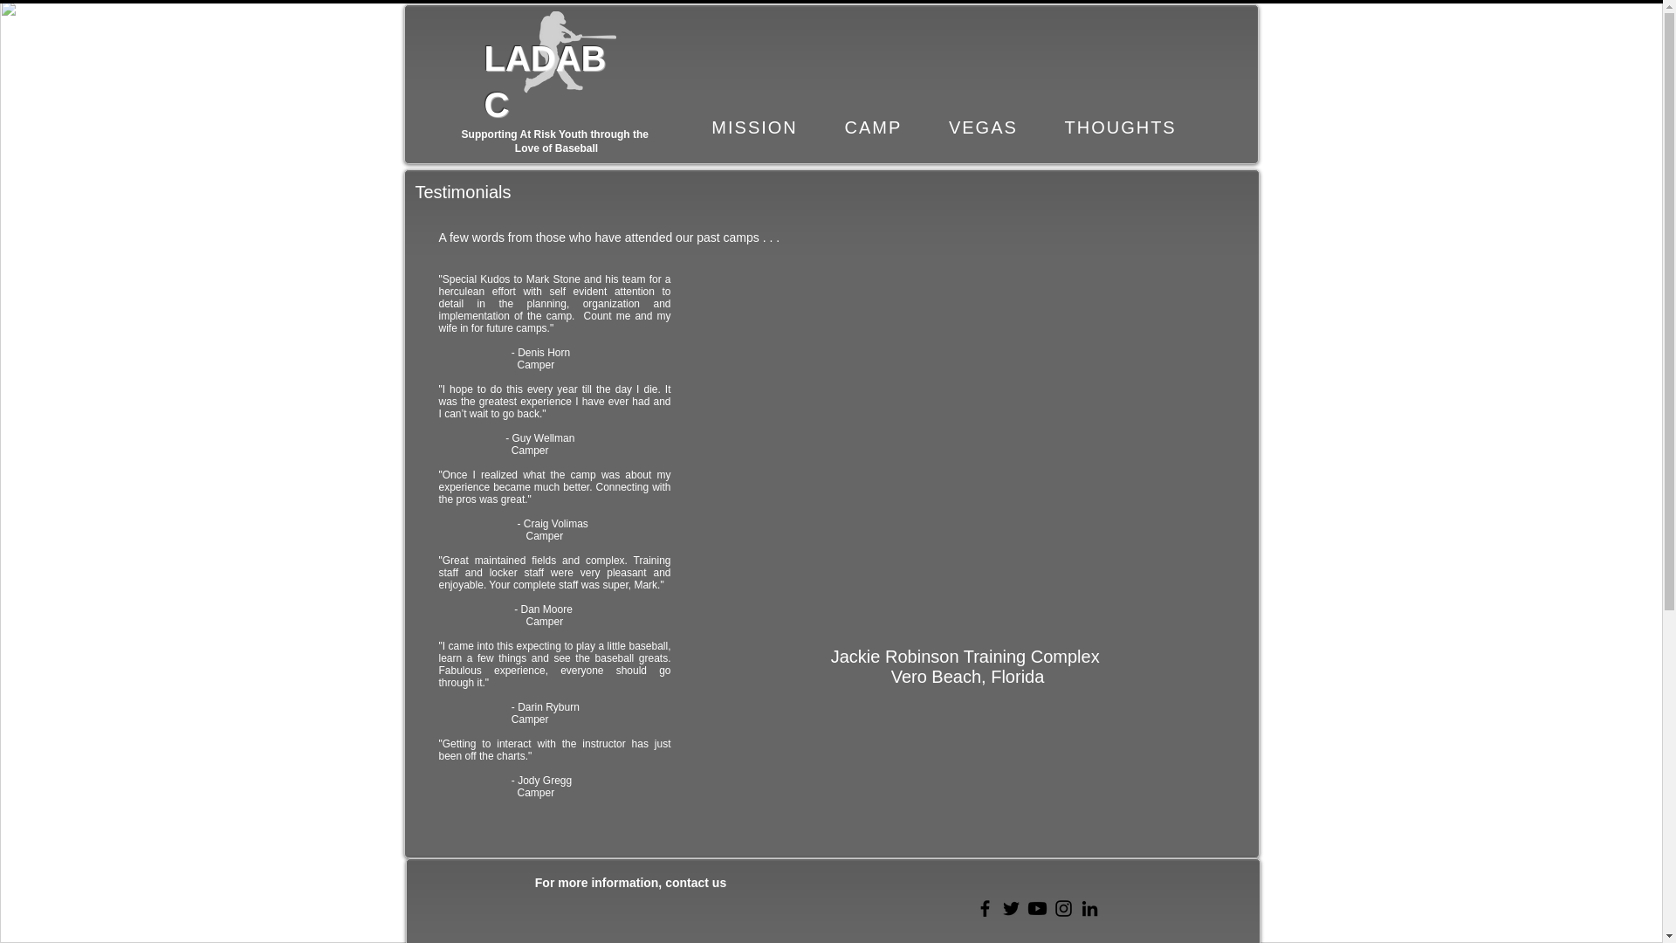  Describe the element at coordinates (545, 82) in the screenshot. I see `LADABC` at that location.